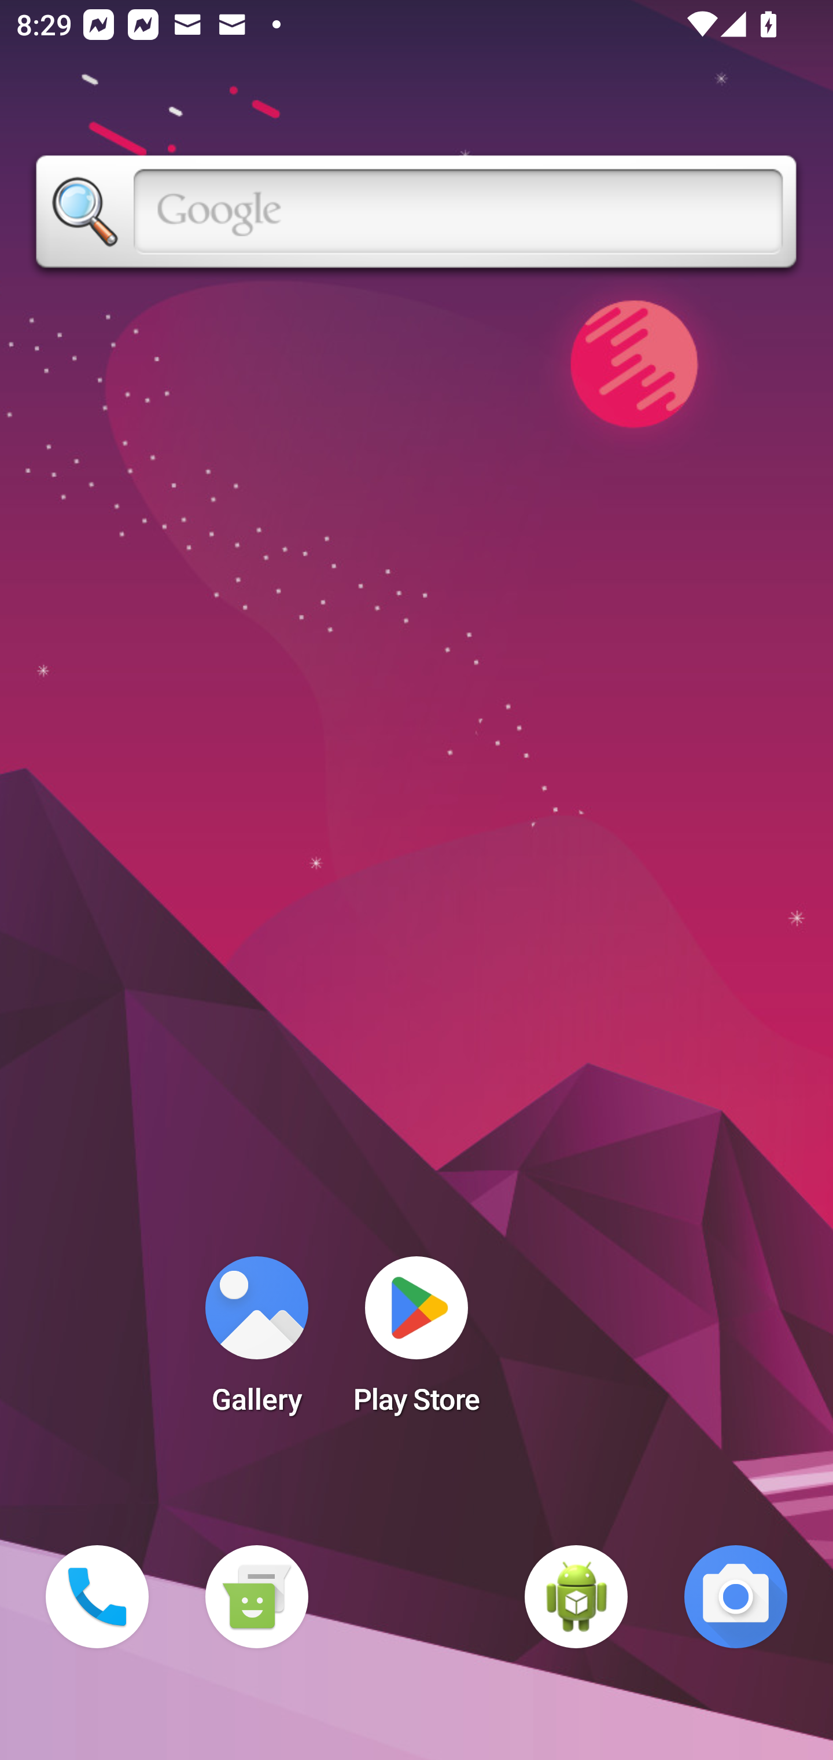 The width and height of the screenshot is (833, 1760). What do you see at coordinates (736, 1597) in the screenshot?
I see `Camera` at bounding box center [736, 1597].